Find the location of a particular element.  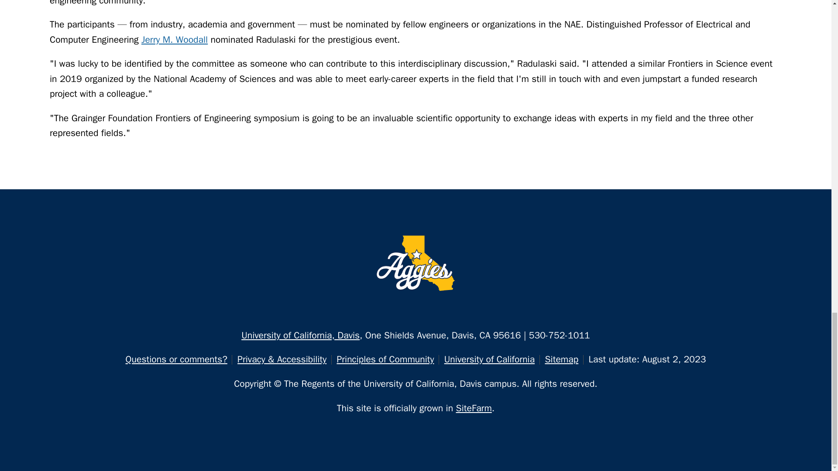

Sitemap is located at coordinates (561, 359).